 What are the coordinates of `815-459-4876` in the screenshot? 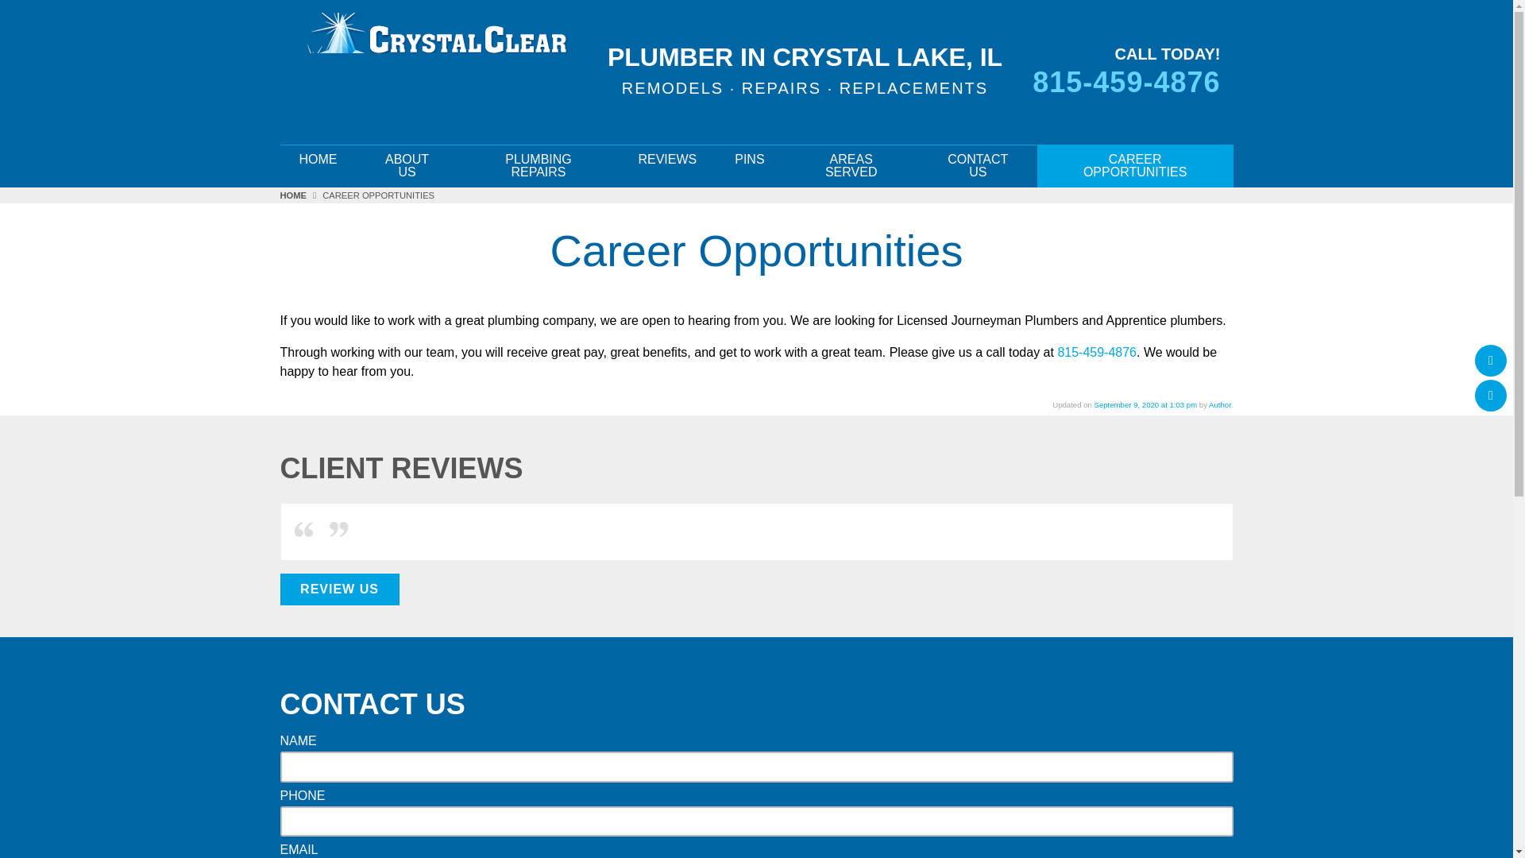 It's located at (1096, 353).